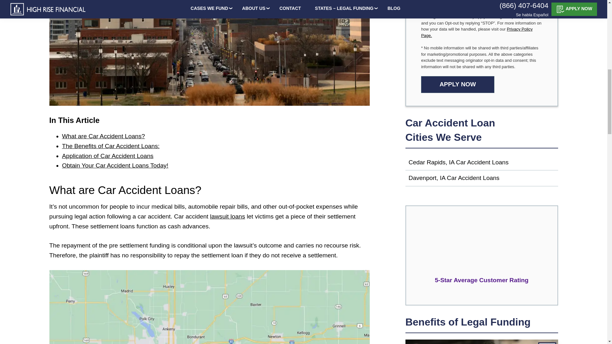 Image resolution: width=612 pixels, height=344 pixels. What do you see at coordinates (215, 166) in the screenshot?
I see `Obtain Your Car Accident Loans Today!` at bounding box center [215, 166].